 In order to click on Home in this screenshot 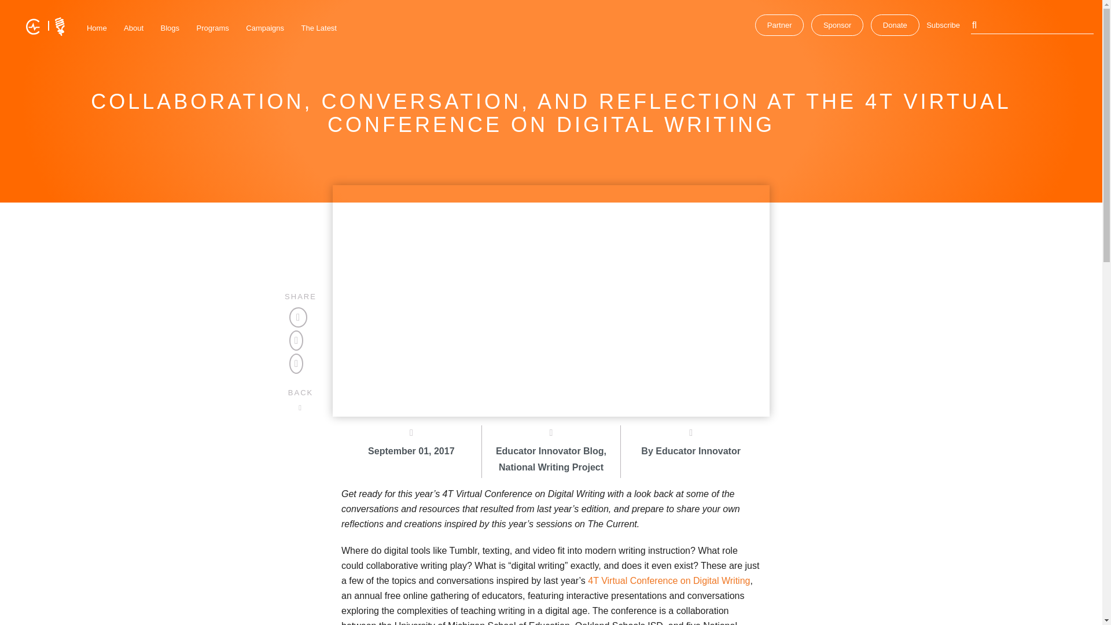, I will do `click(97, 28)`.